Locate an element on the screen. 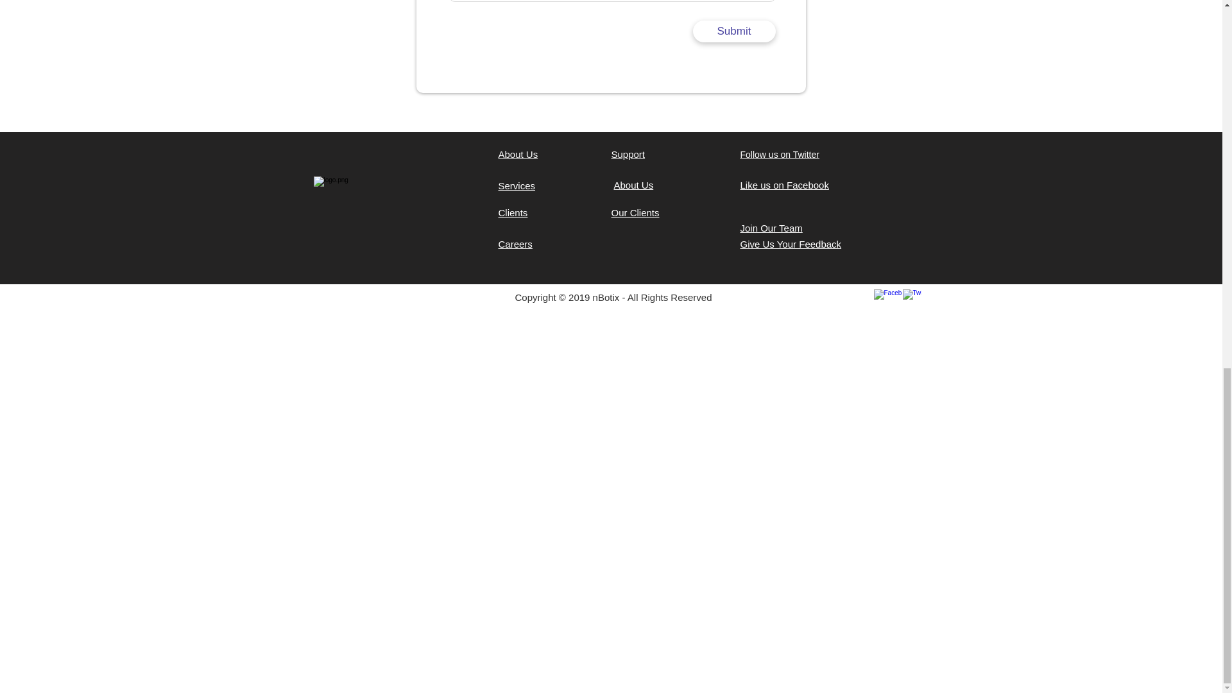  About Us is located at coordinates (517, 154).